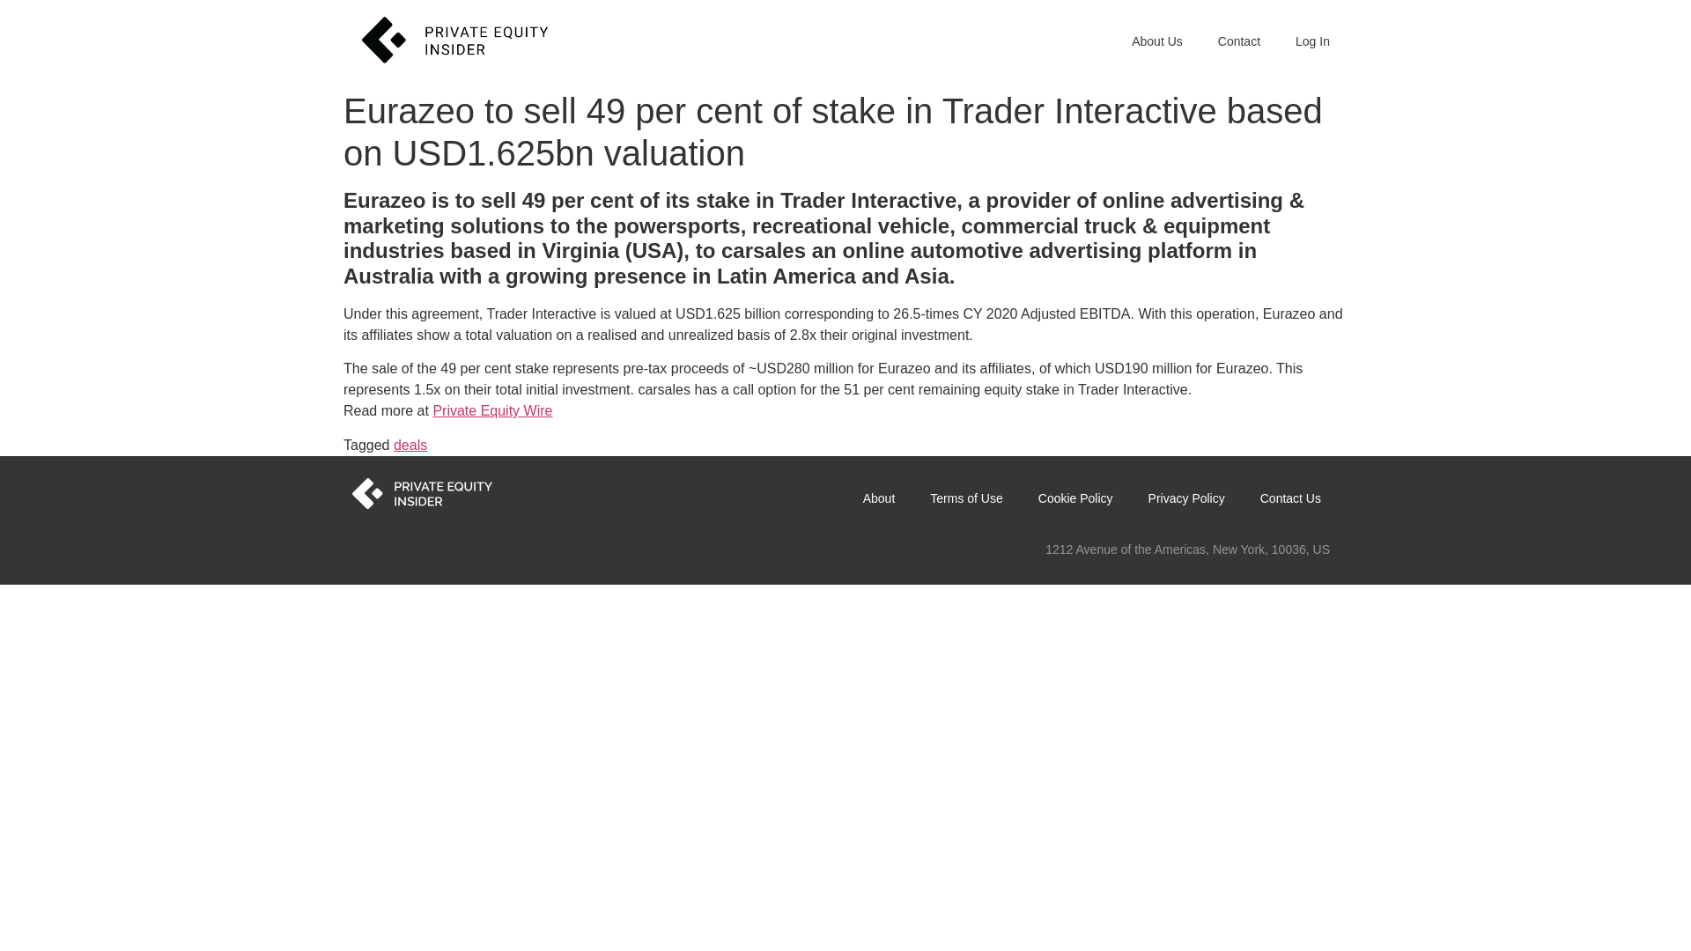  What do you see at coordinates (1076, 498) in the screenshot?
I see `Cookie Policy` at bounding box center [1076, 498].